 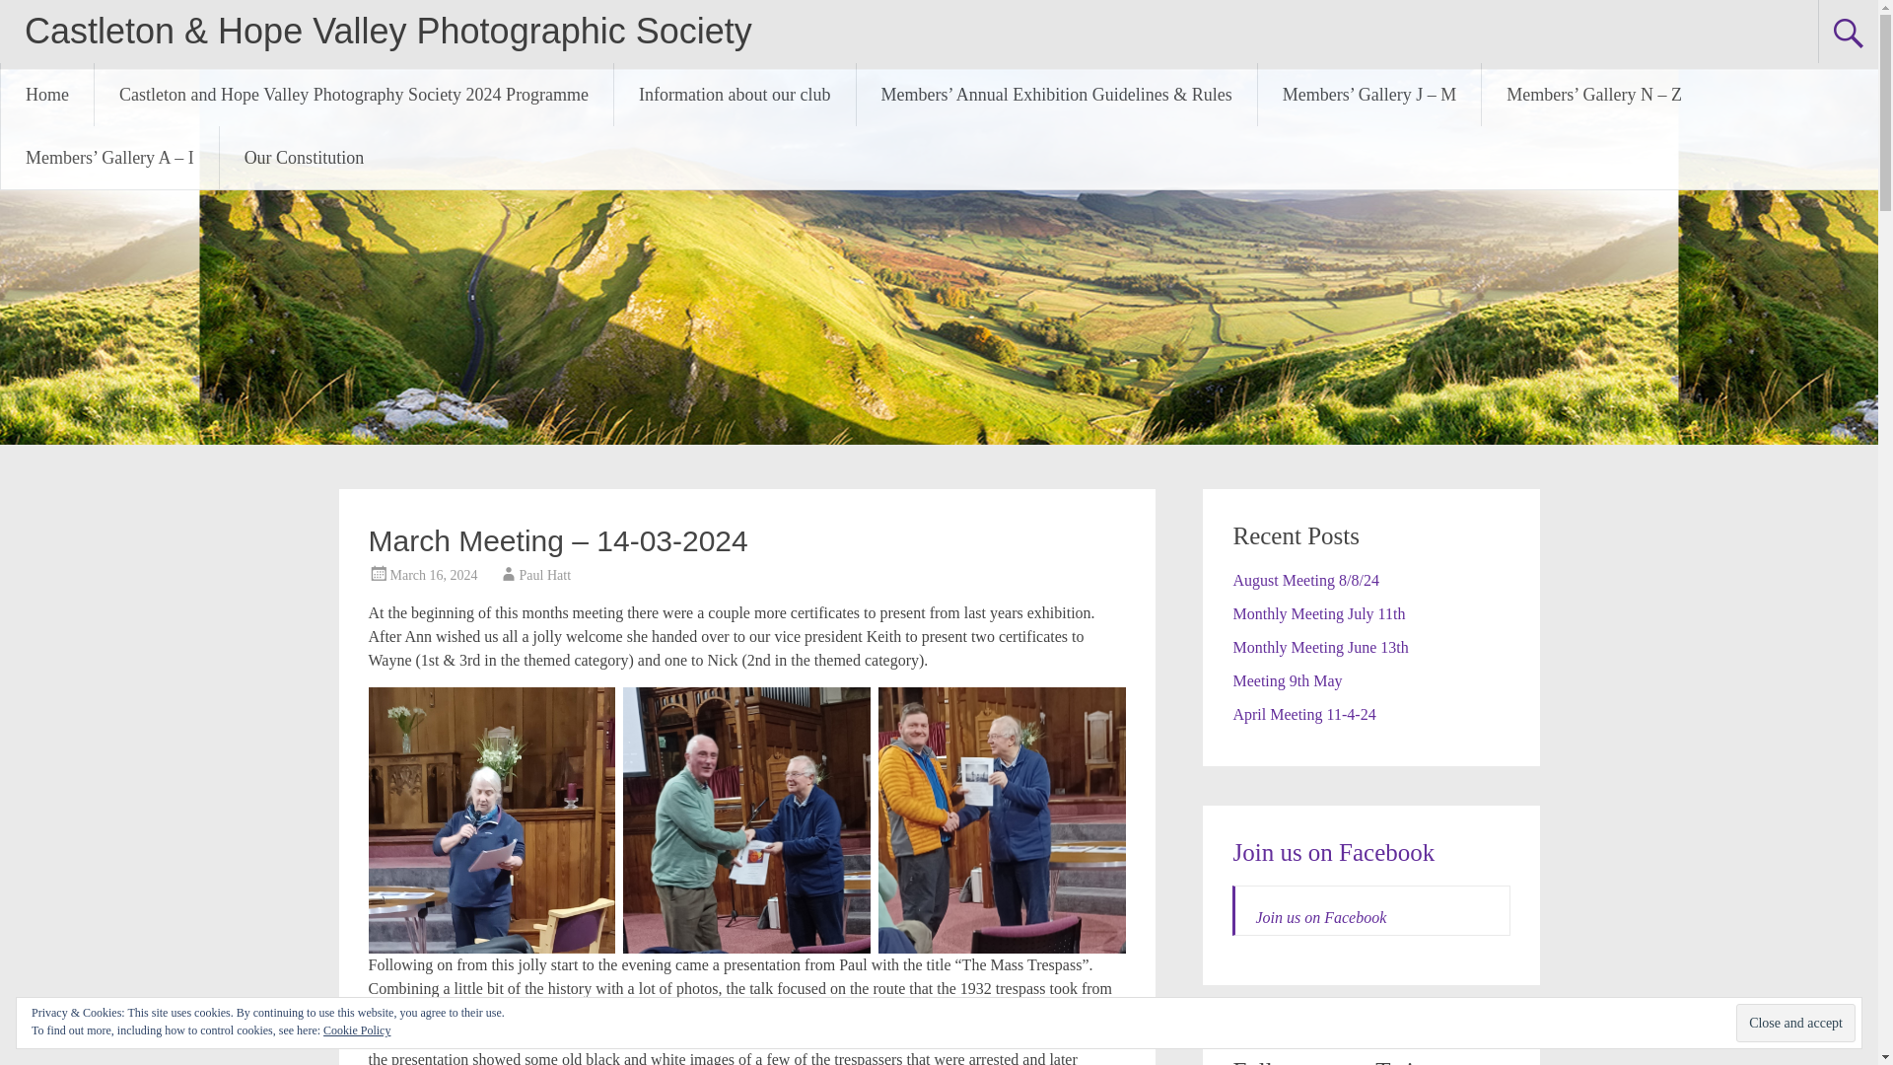 I want to click on Information about our club, so click(x=734, y=95).